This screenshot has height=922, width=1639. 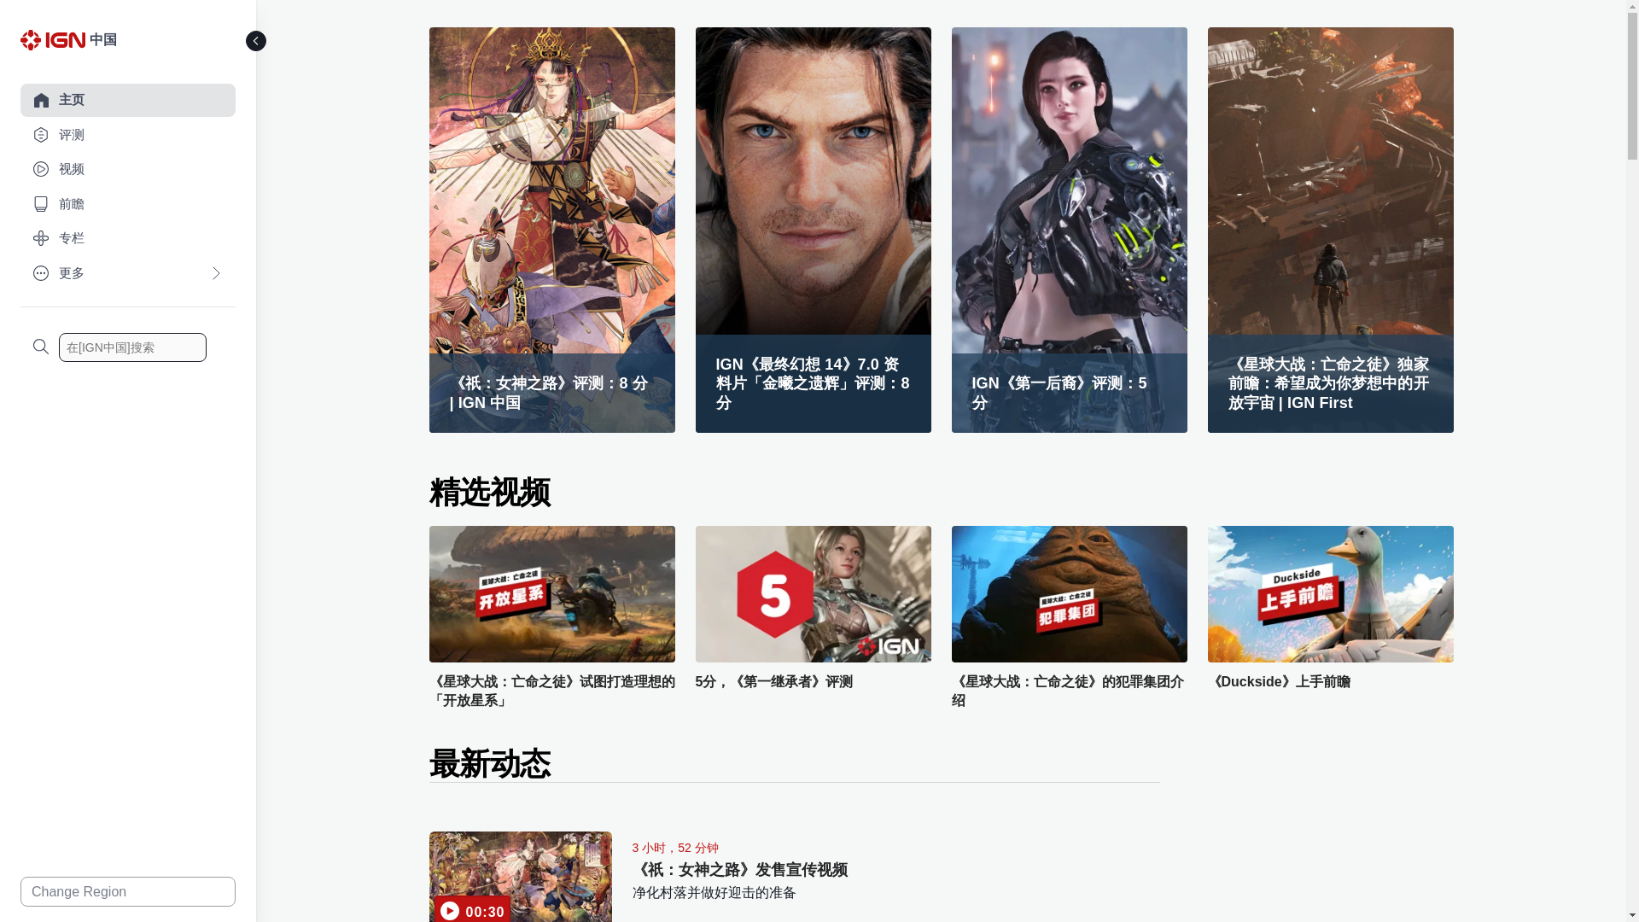 What do you see at coordinates (52, 39) in the screenshot?
I see `IGN Logo` at bounding box center [52, 39].